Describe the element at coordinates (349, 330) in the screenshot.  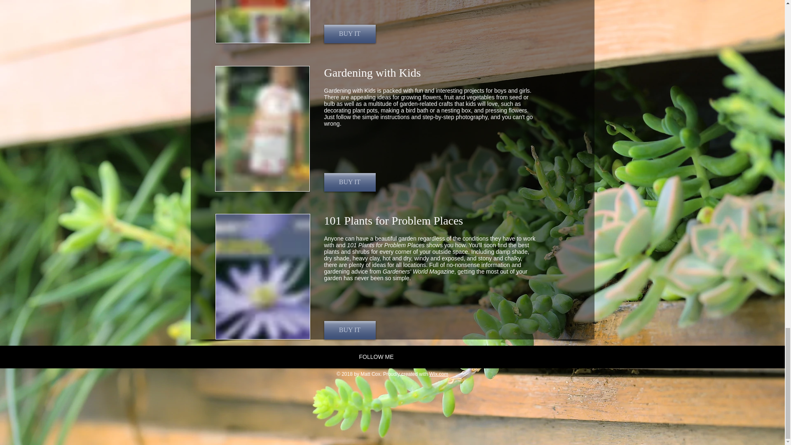
I see `BUY IT` at that location.